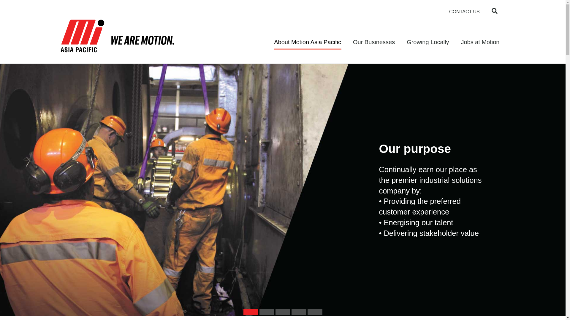  I want to click on Our Businesses, so click(374, 42).